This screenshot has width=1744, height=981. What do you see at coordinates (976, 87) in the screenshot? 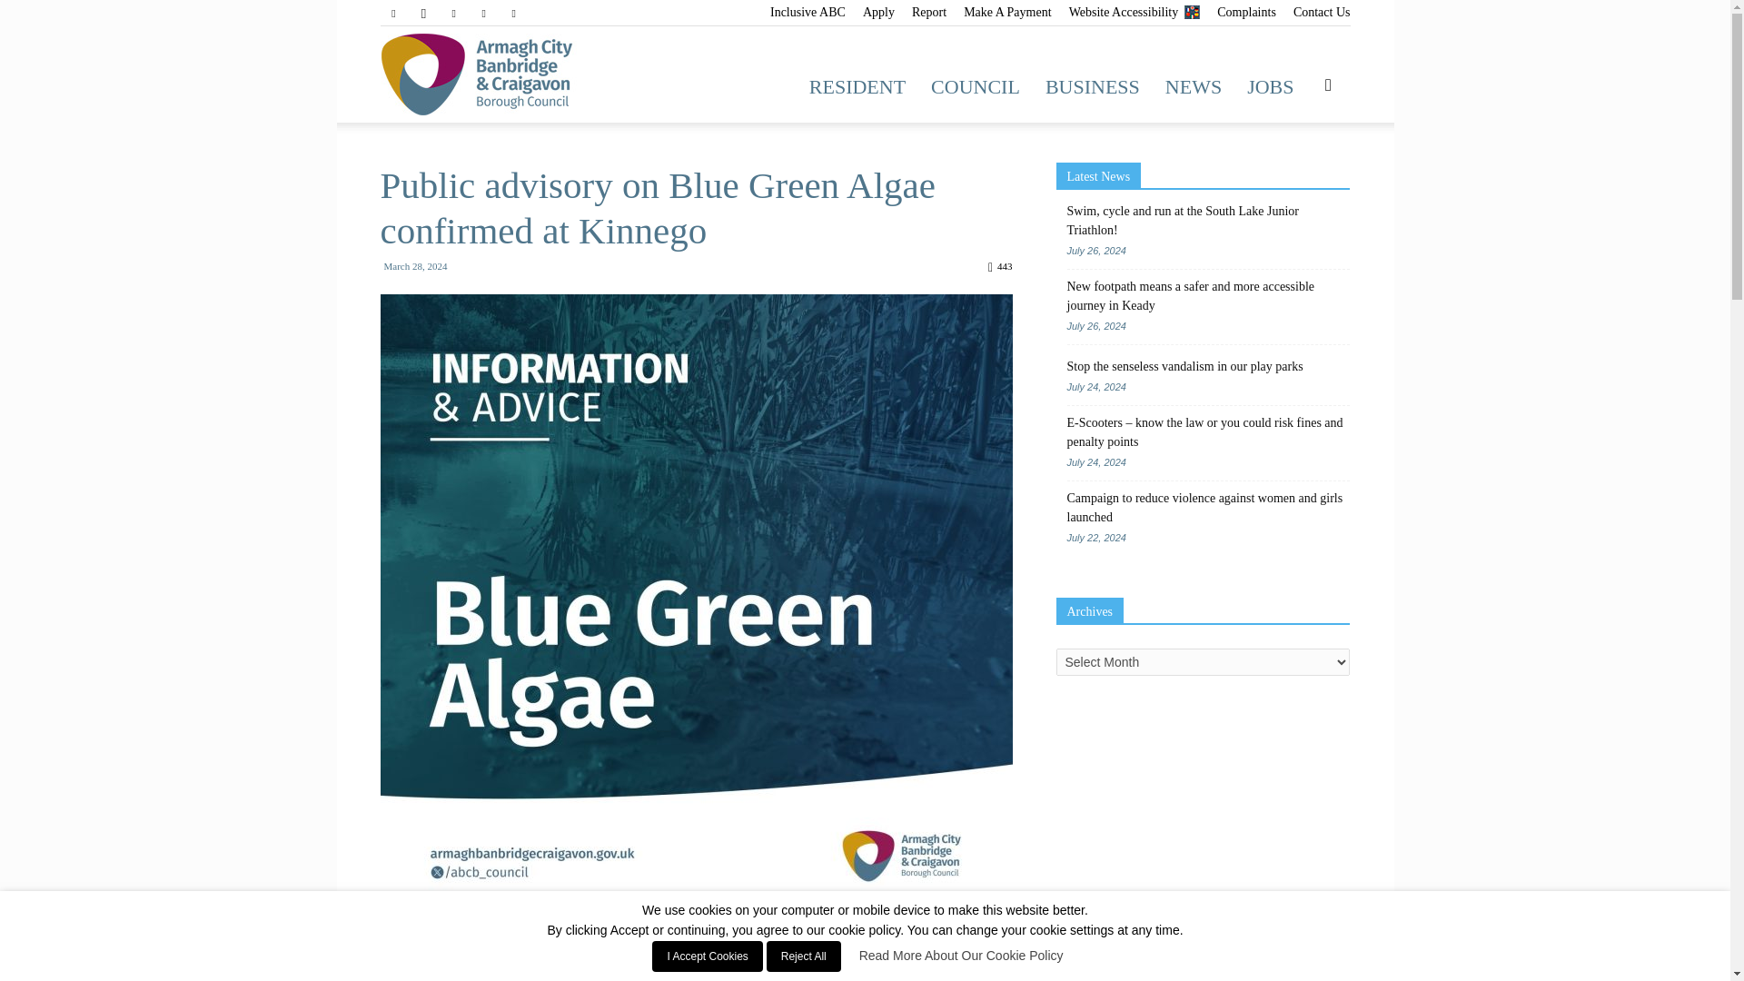
I see `COUNCIL` at bounding box center [976, 87].